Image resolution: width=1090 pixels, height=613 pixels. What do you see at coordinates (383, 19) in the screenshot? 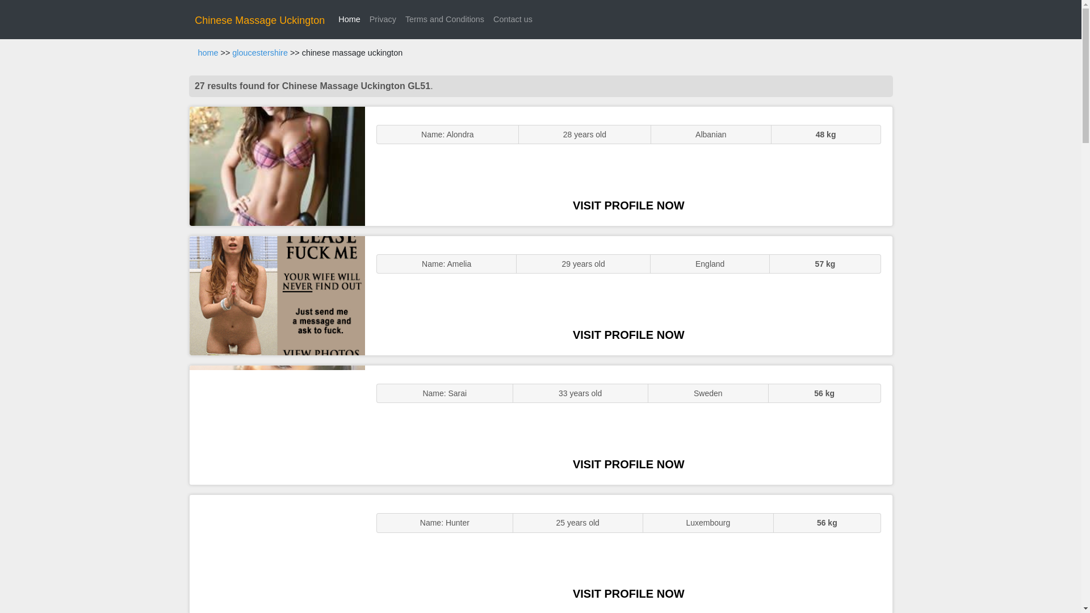
I see `Privacy` at bounding box center [383, 19].